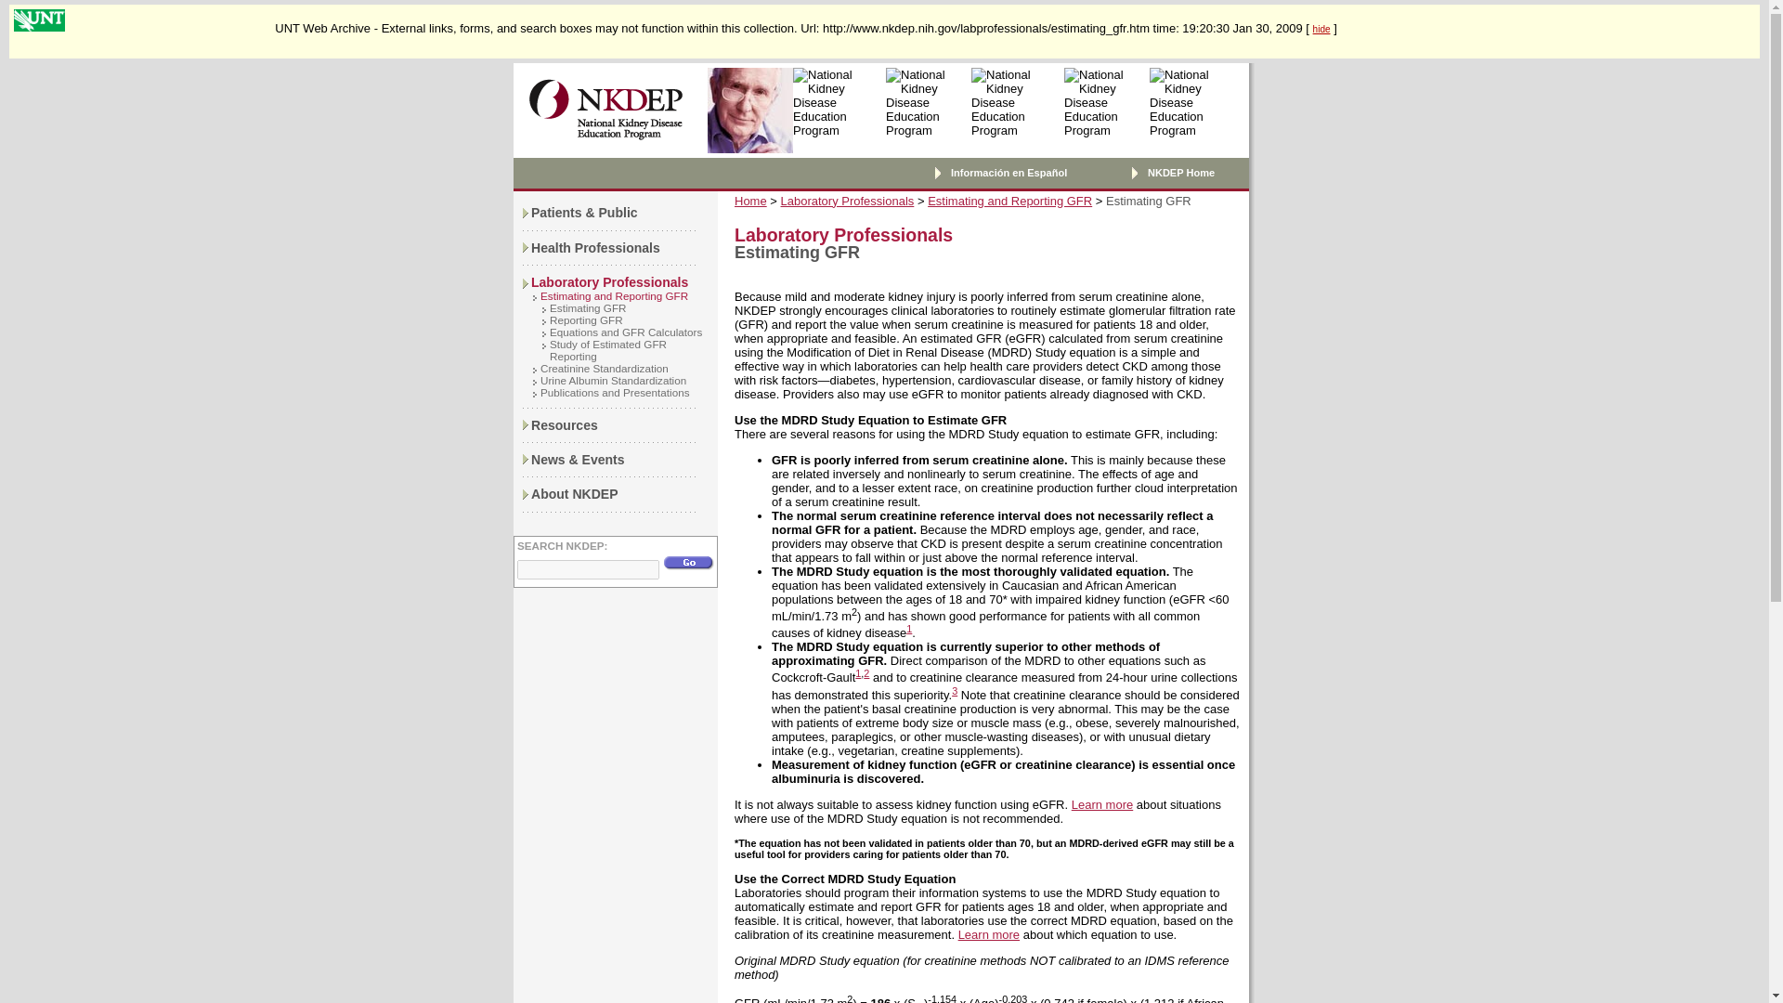 The height and width of the screenshot is (1003, 1783). What do you see at coordinates (626, 332) in the screenshot?
I see `Equations and GFR Calculators` at bounding box center [626, 332].